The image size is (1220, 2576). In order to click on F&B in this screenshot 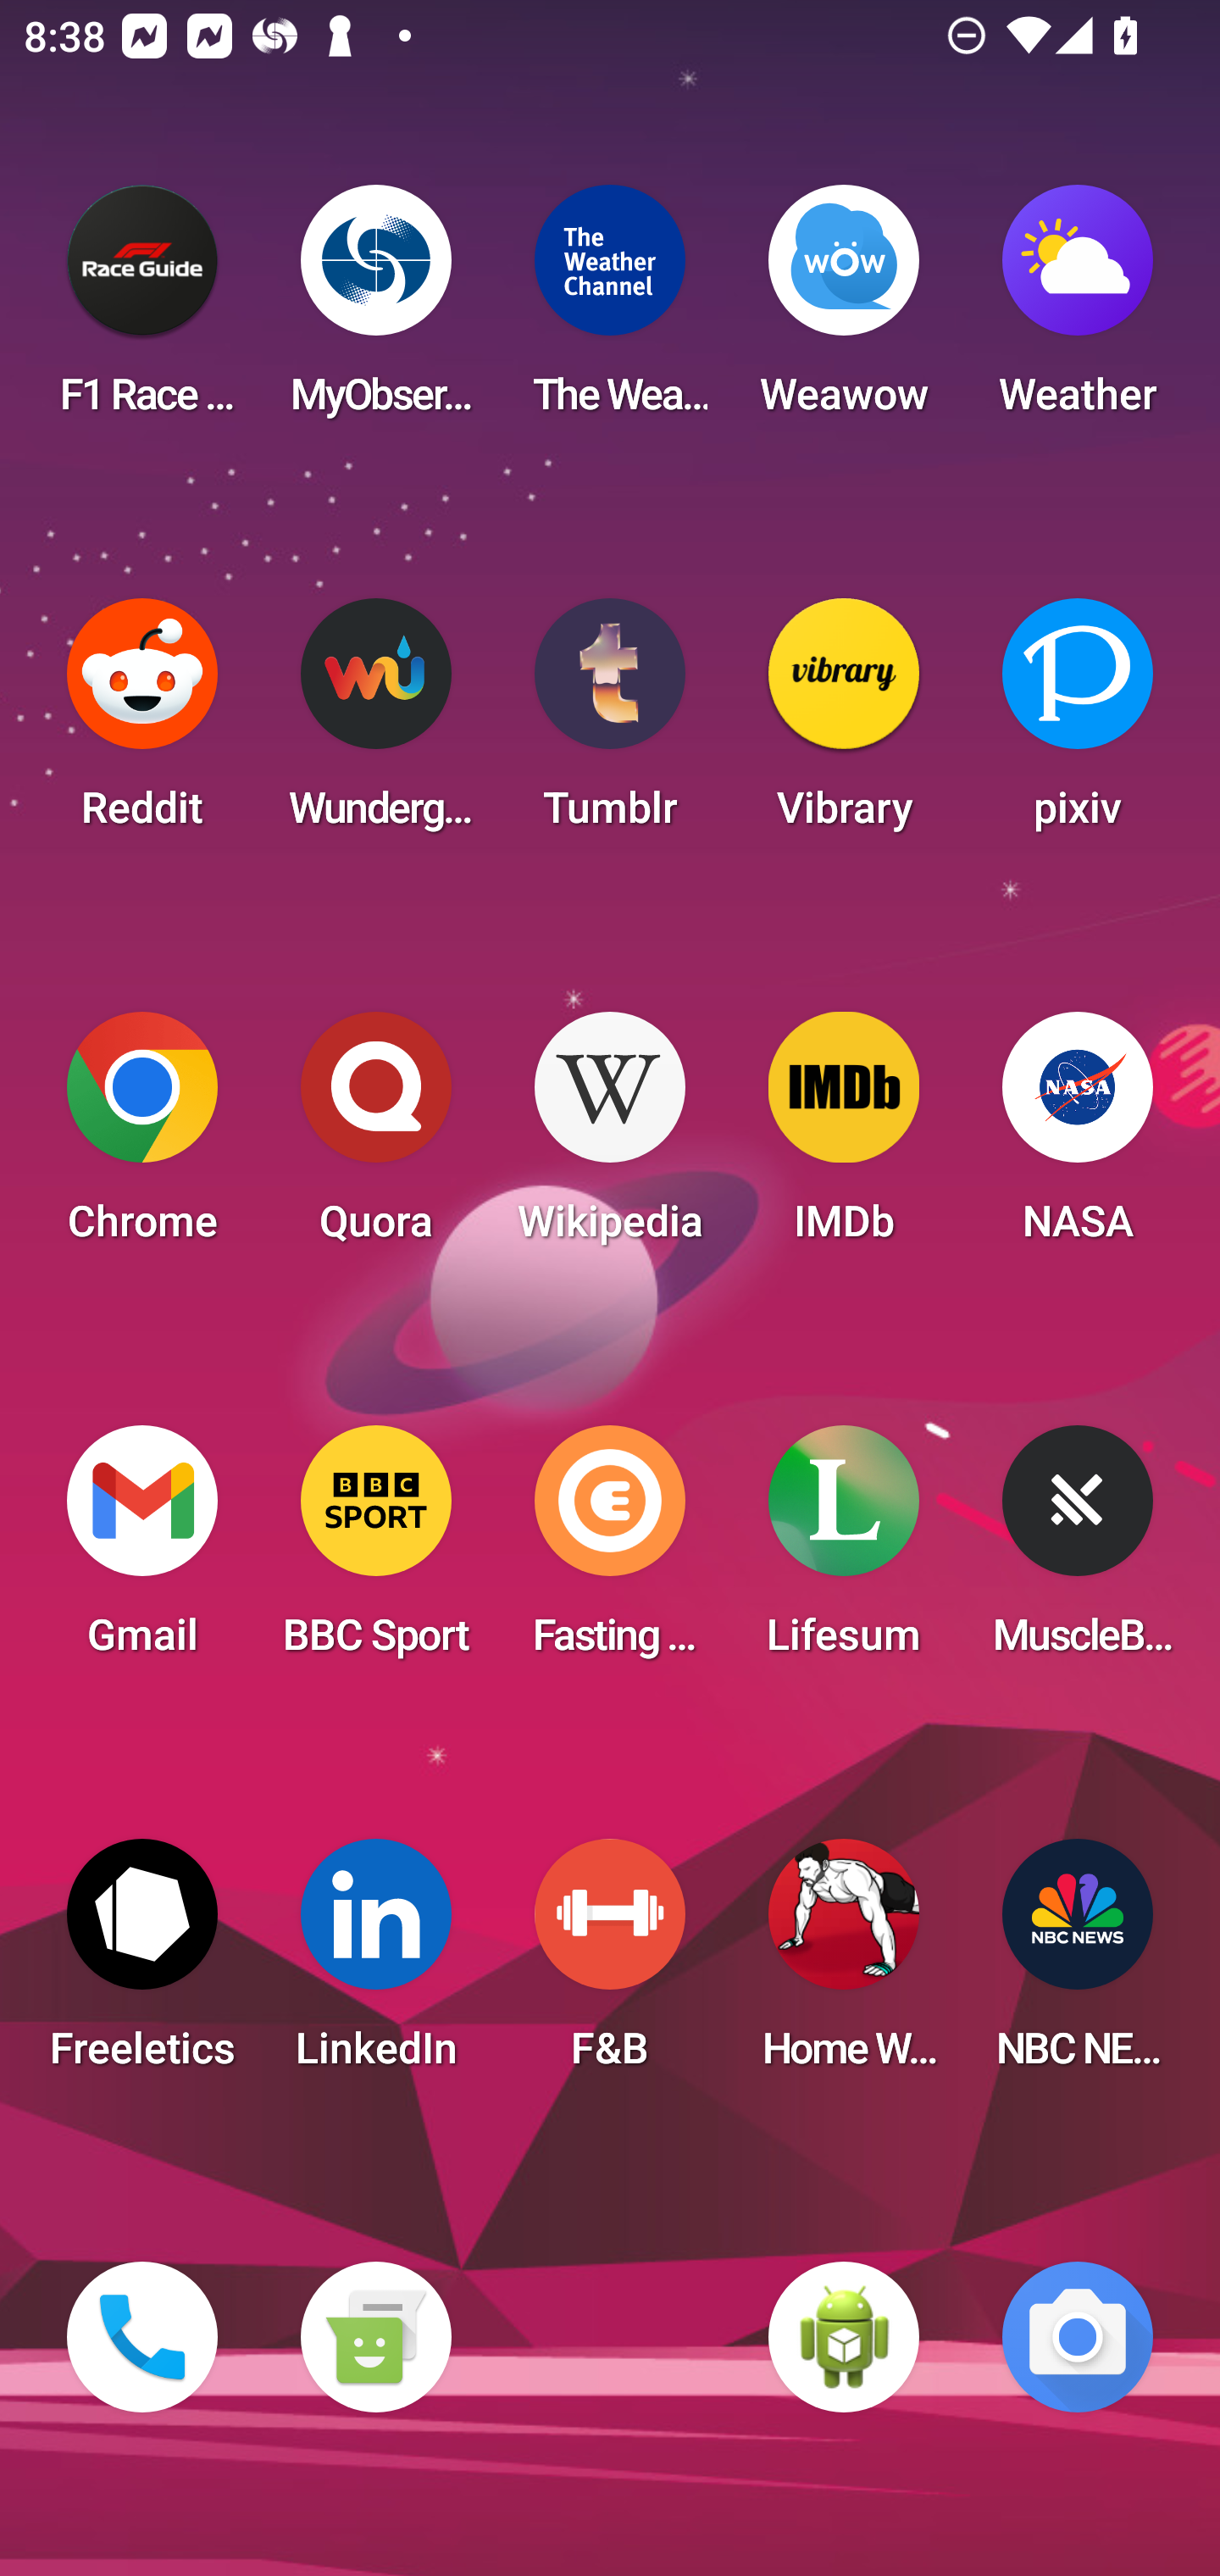, I will do `click(610, 1964)`.